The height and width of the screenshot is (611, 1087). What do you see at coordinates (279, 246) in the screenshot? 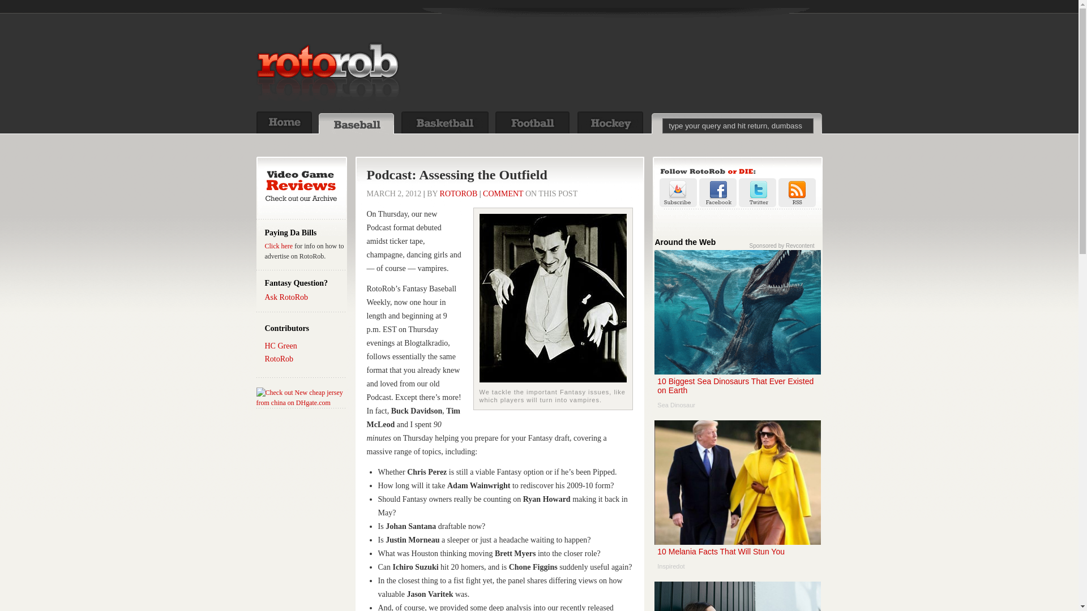
I see `Click here` at bounding box center [279, 246].